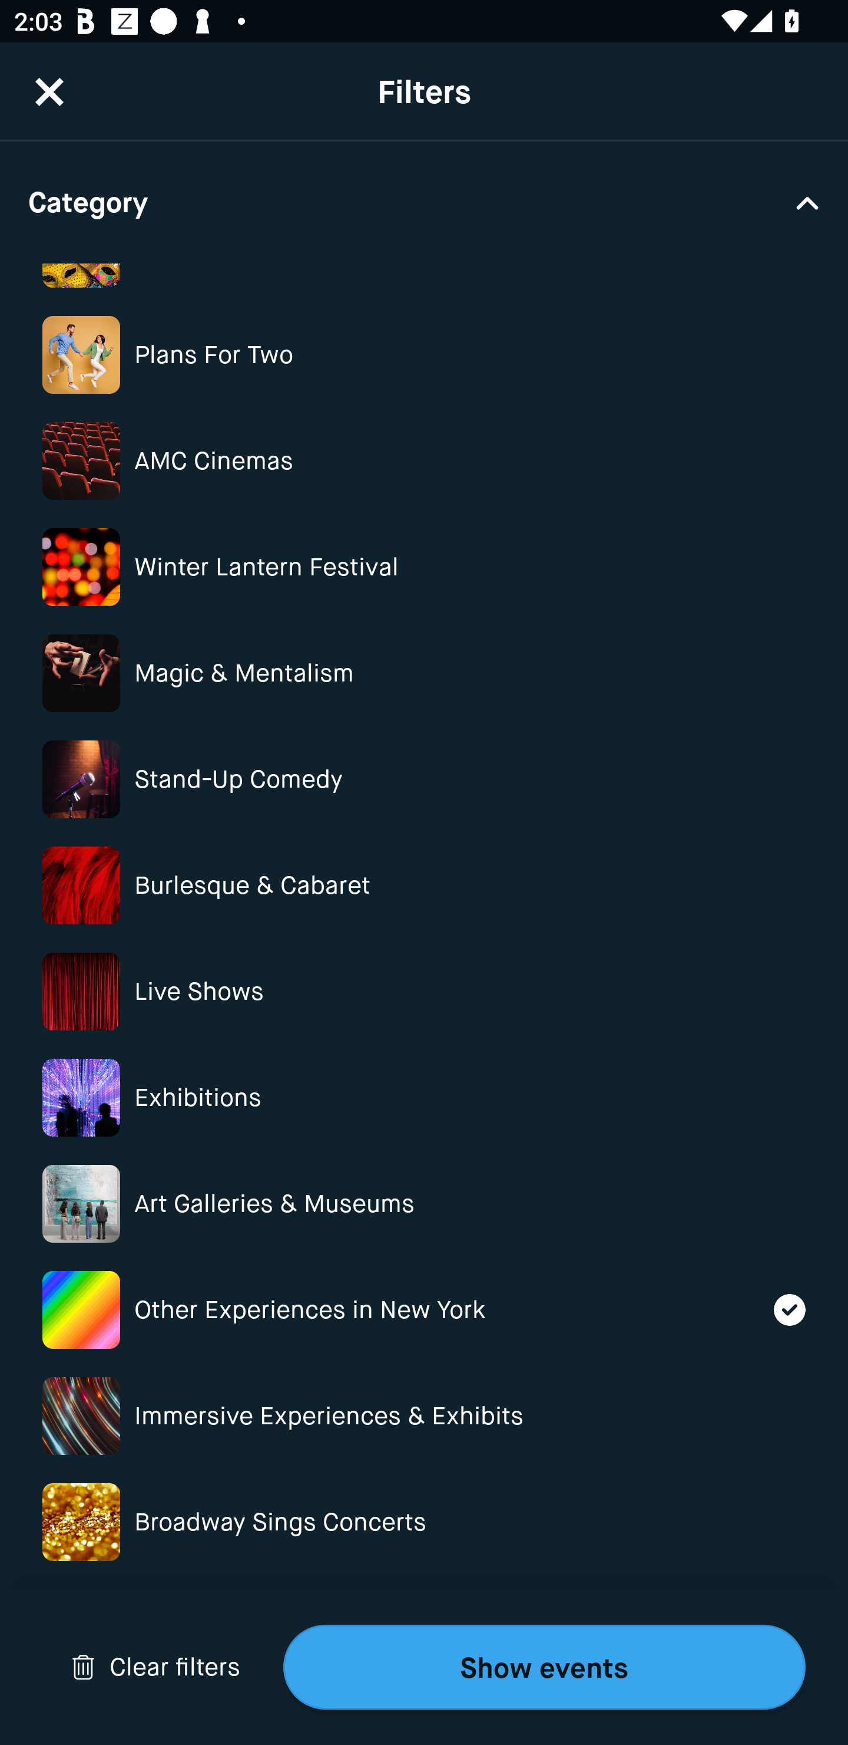  What do you see at coordinates (424, 355) in the screenshot?
I see `Category Image Plans For Two` at bounding box center [424, 355].